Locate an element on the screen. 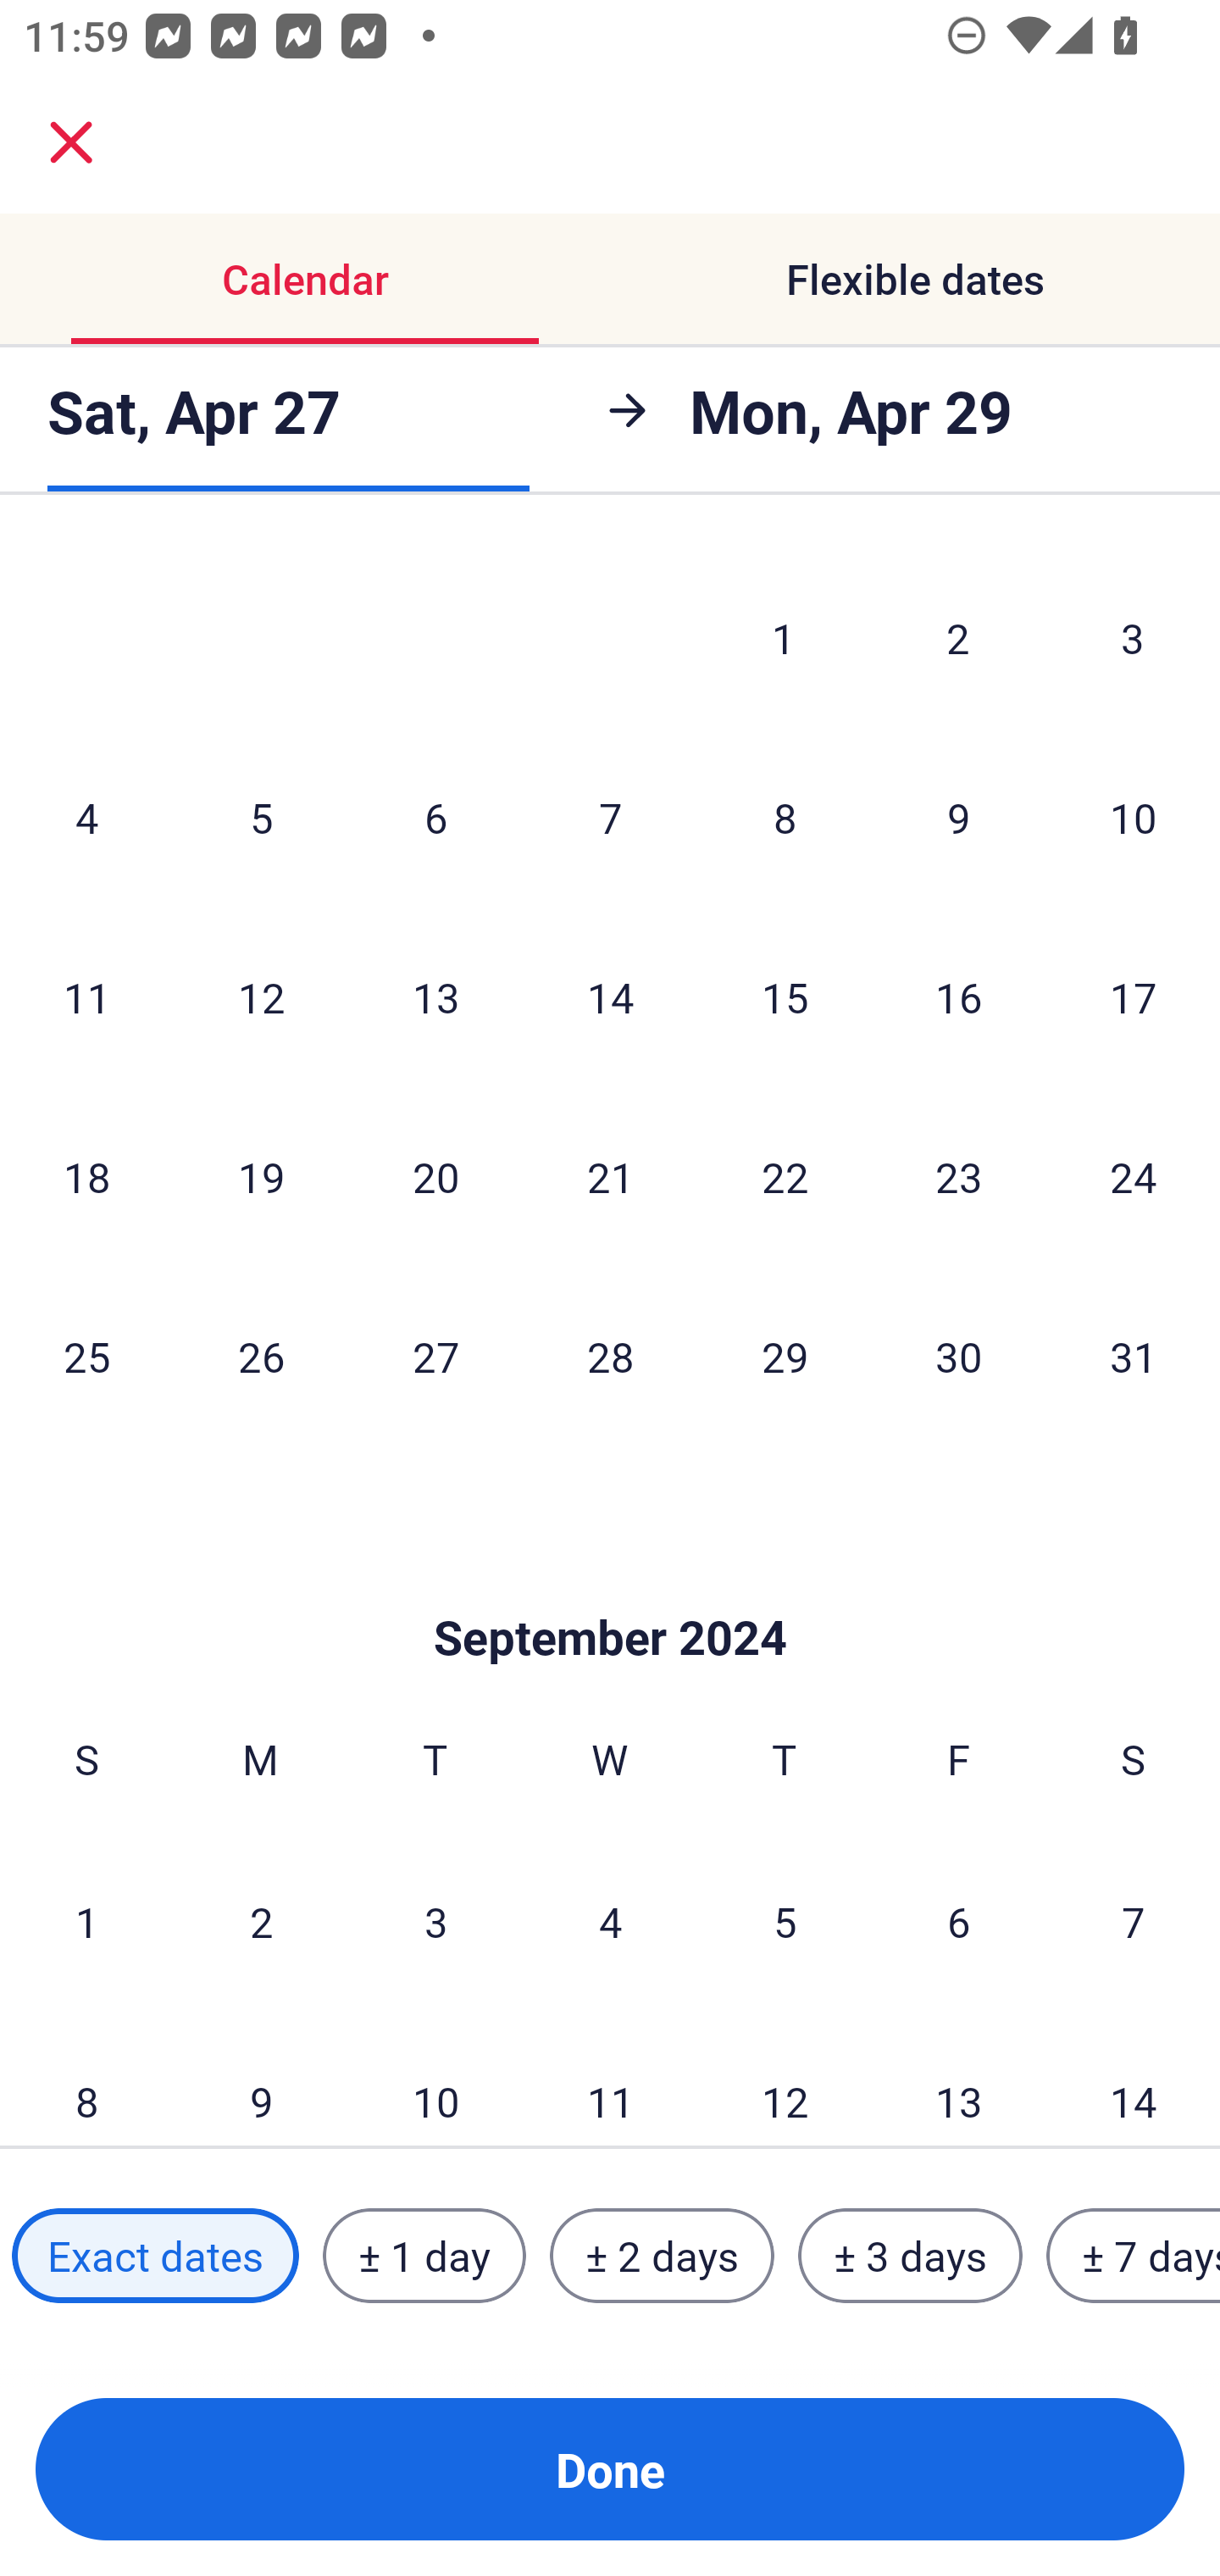 The height and width of the screenshot is (2576, 1220). Exact dates is located at coordinates (155, 2255).